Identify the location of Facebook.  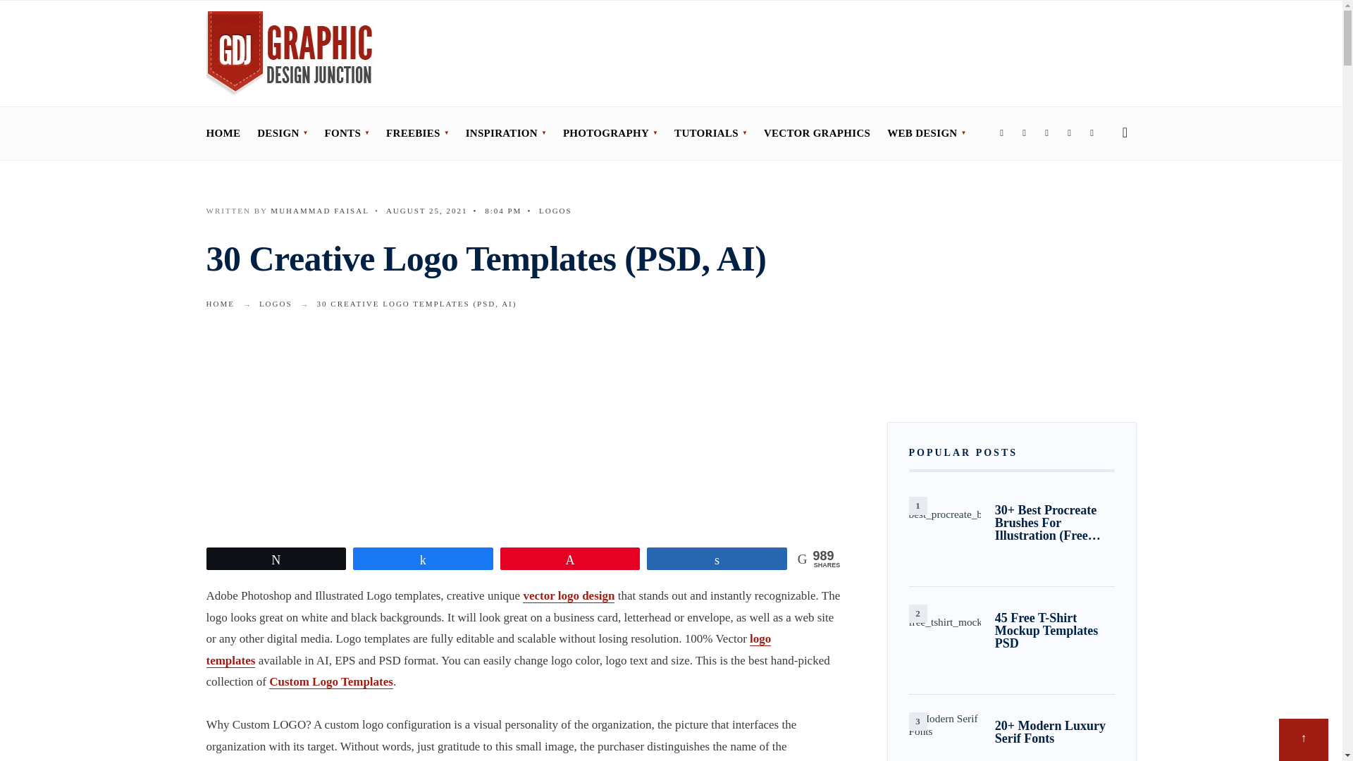
(1002, 134).